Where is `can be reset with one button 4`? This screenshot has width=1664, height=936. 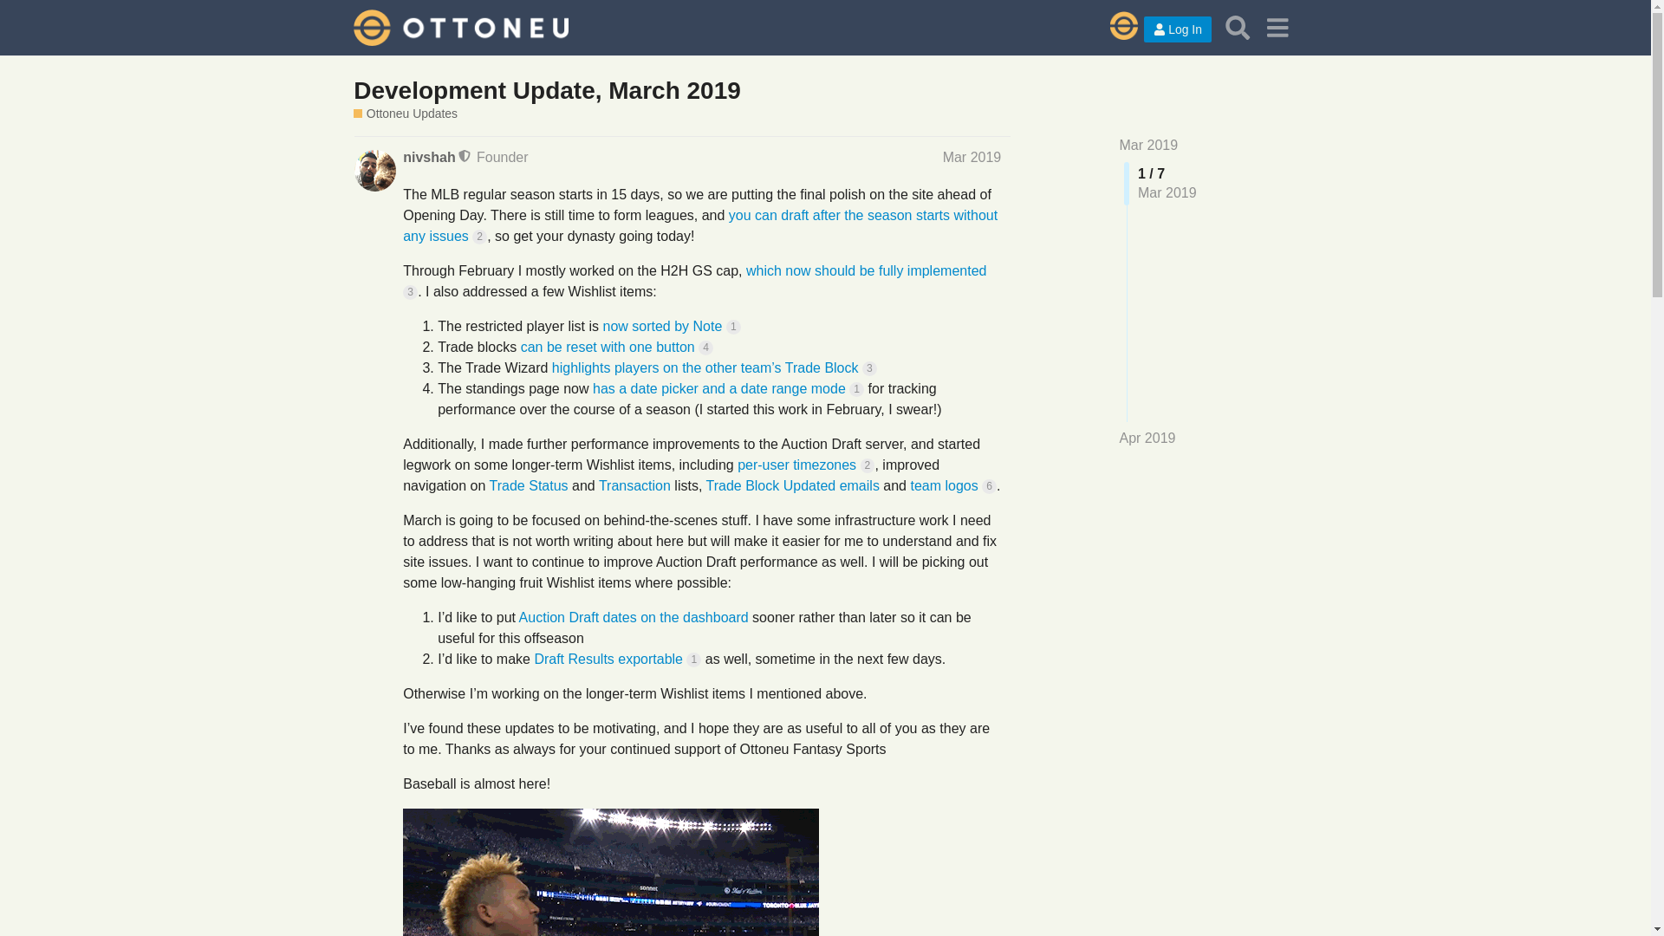
can be reset with one button 4 is located at coordinates (617, 347).